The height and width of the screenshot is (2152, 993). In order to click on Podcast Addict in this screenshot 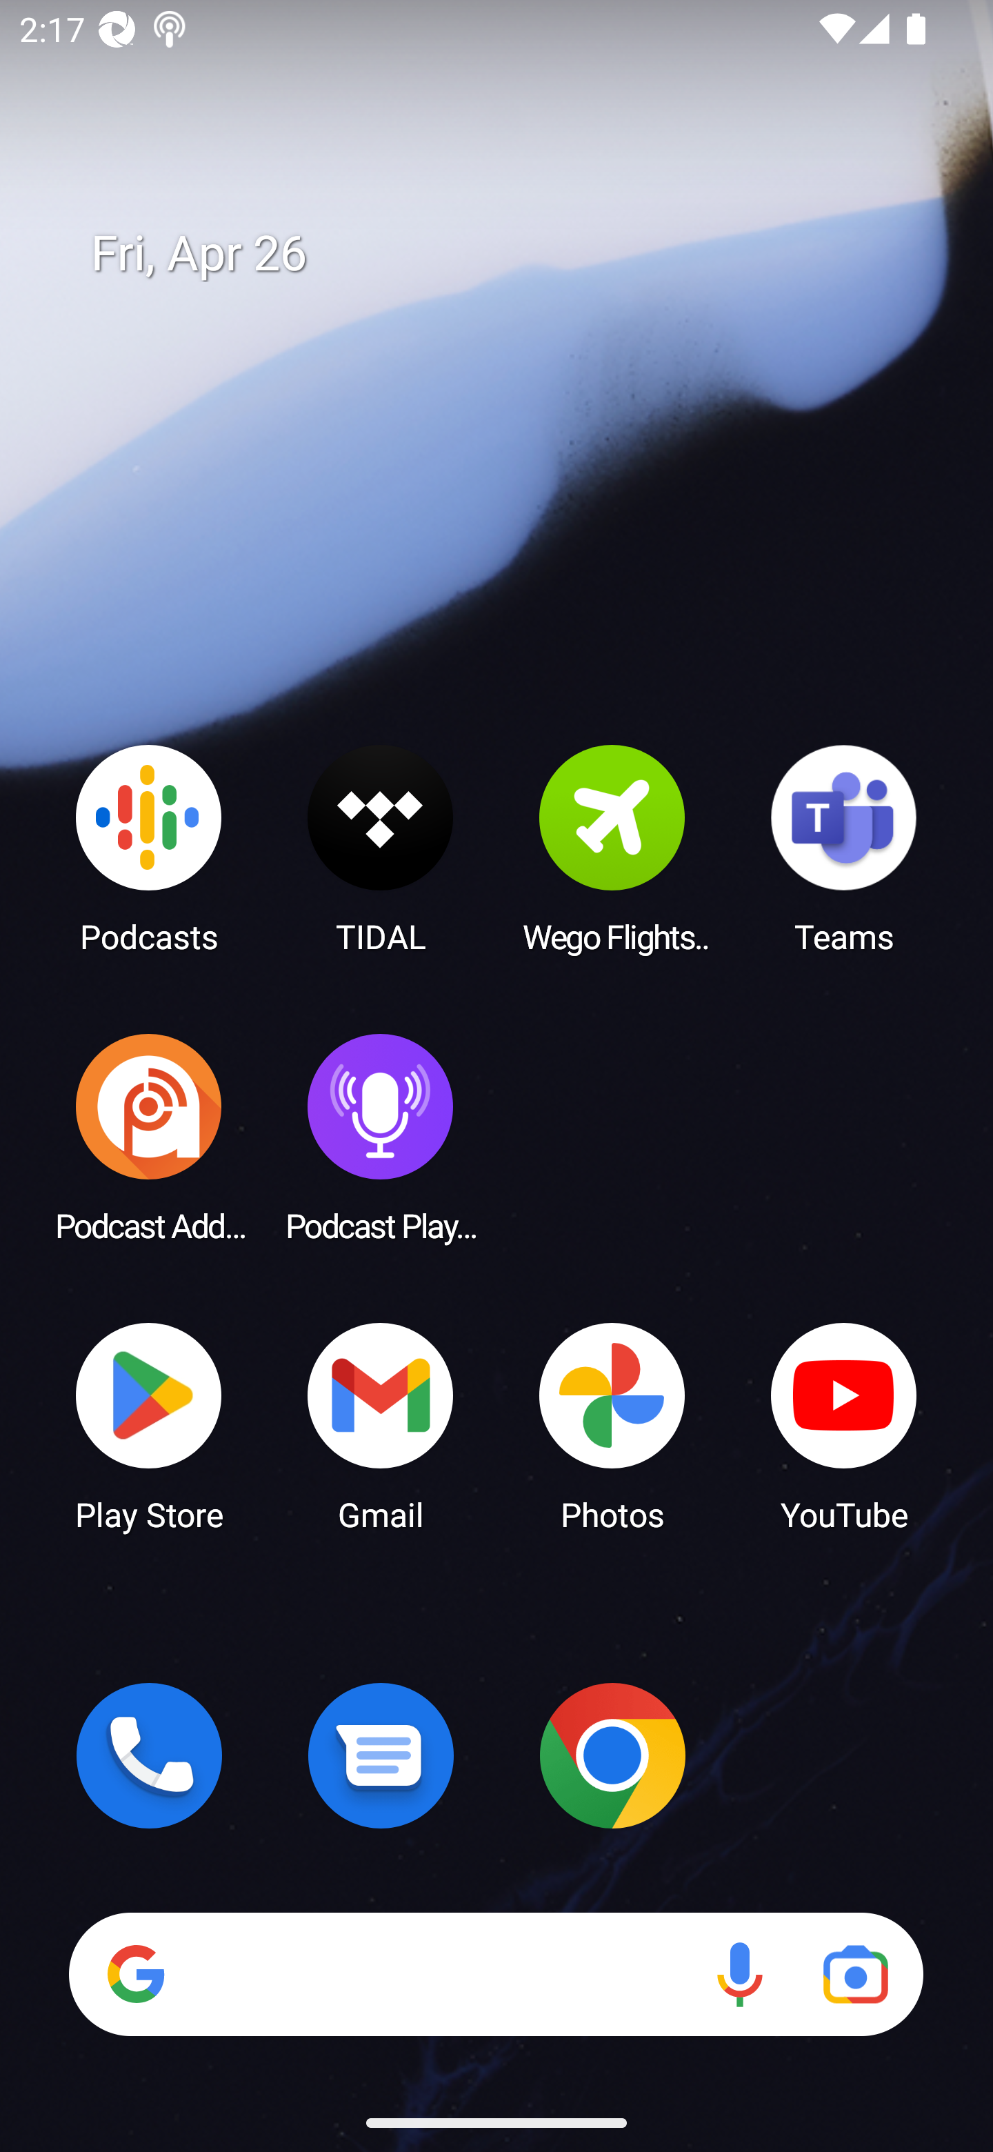, I will do `click(149, 1137)`.